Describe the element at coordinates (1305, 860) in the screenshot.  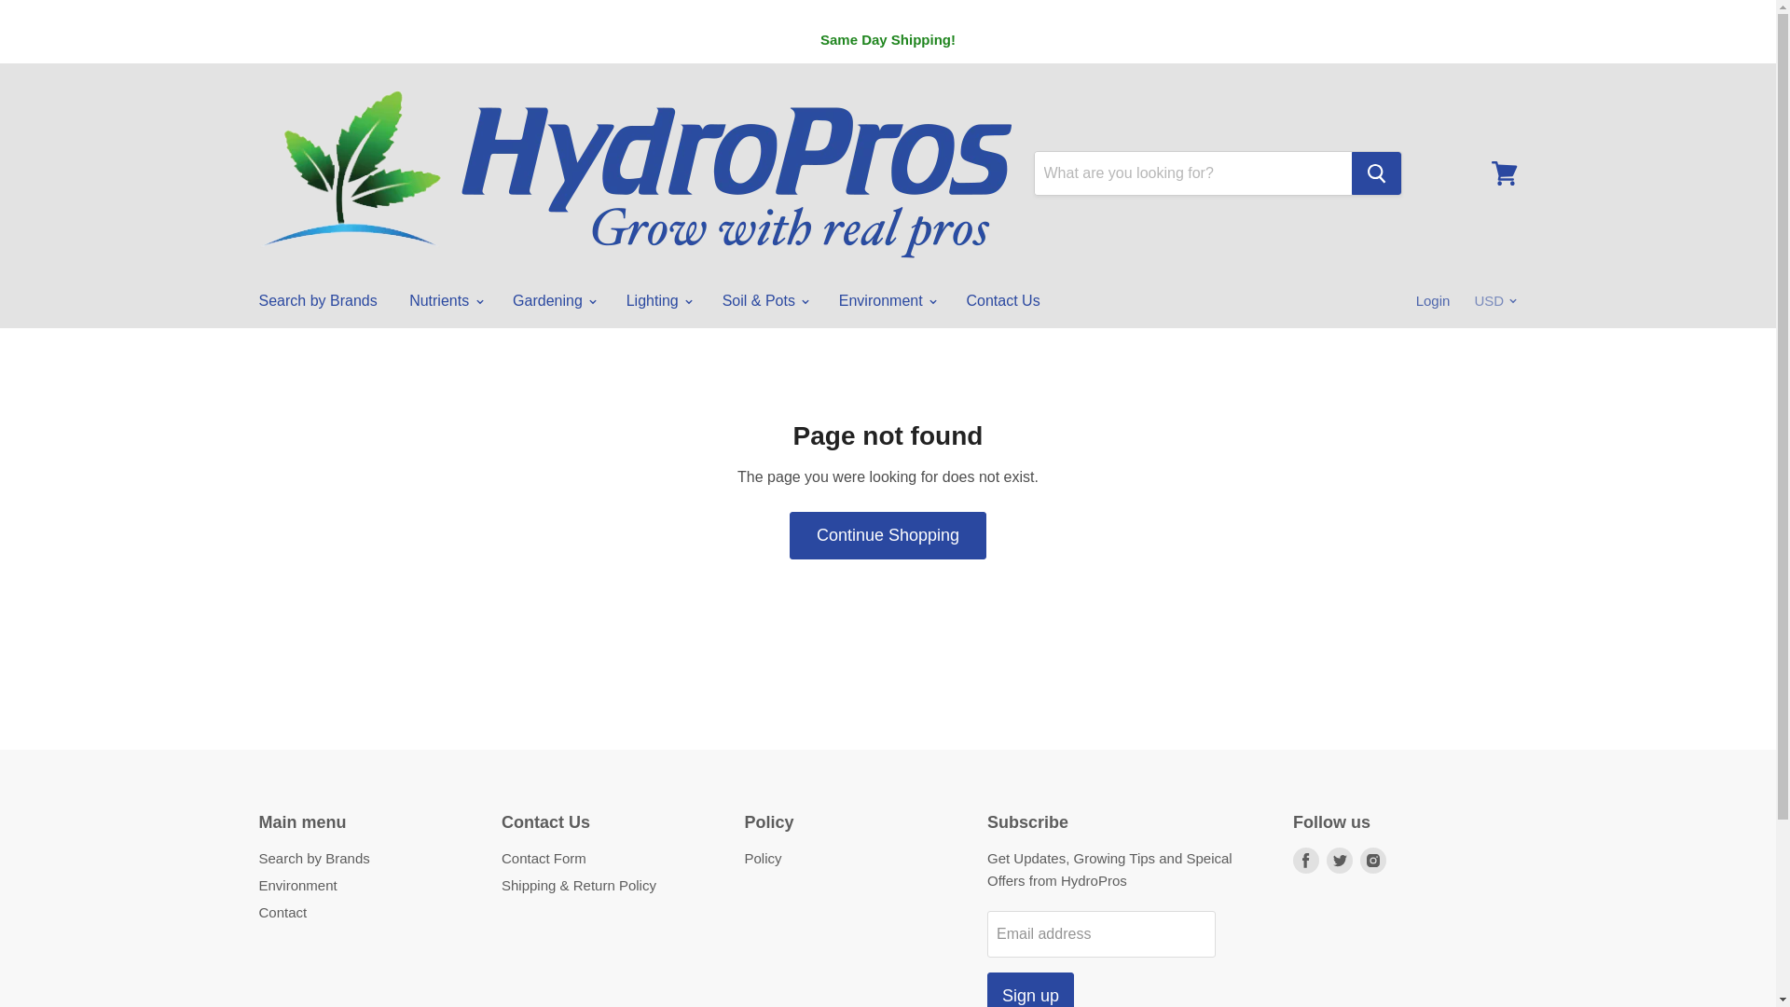
I see `Facebook` at that location.